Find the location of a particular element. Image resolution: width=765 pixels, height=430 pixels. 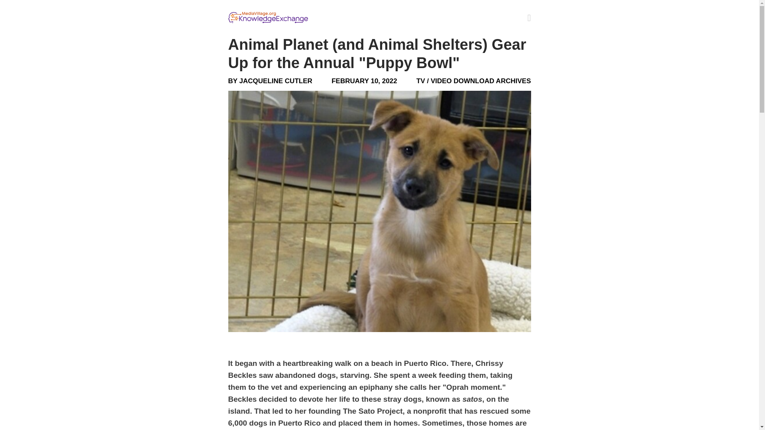

JACQUELINE CUTLER is located at coordinates (276, 81).